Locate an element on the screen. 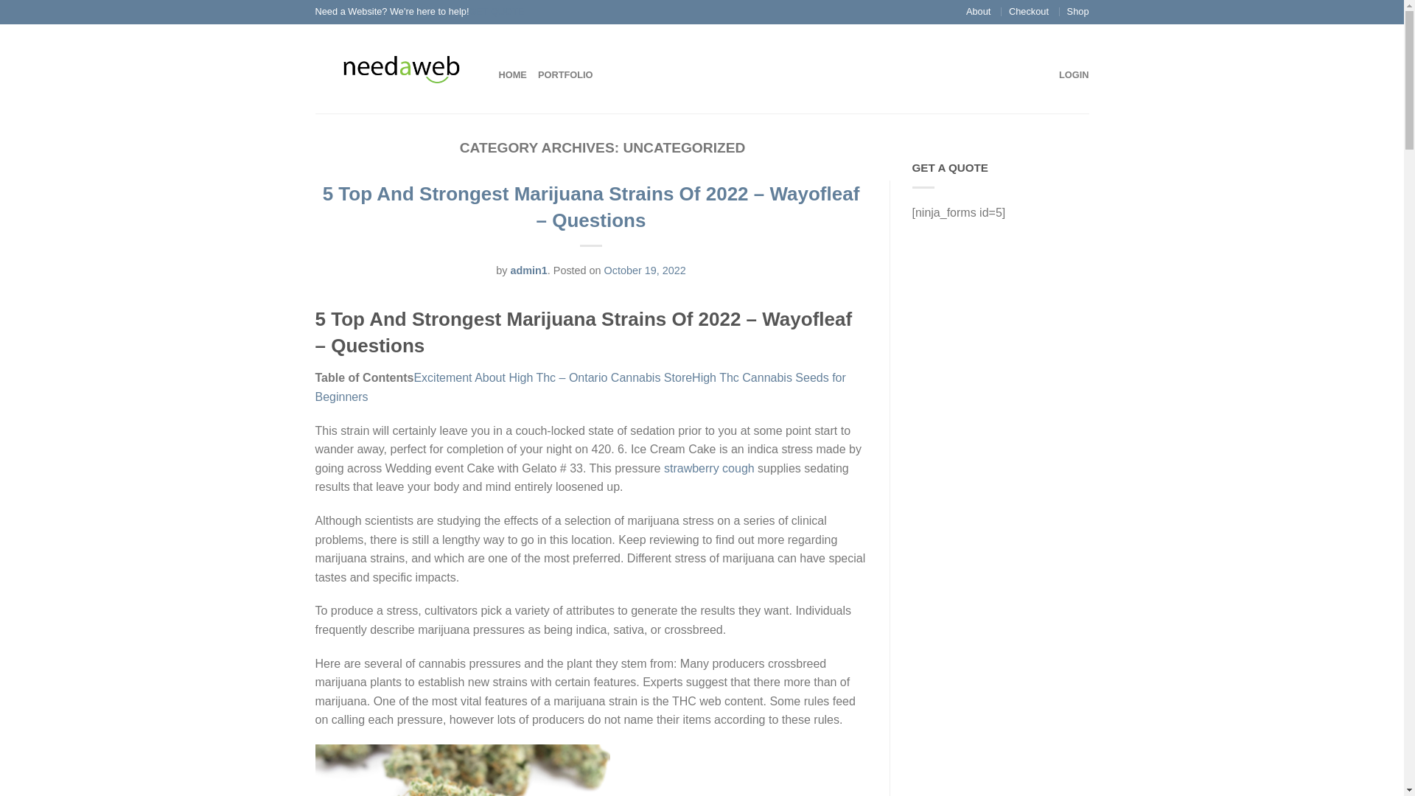  Shop is located at coordinates (1077, 10).